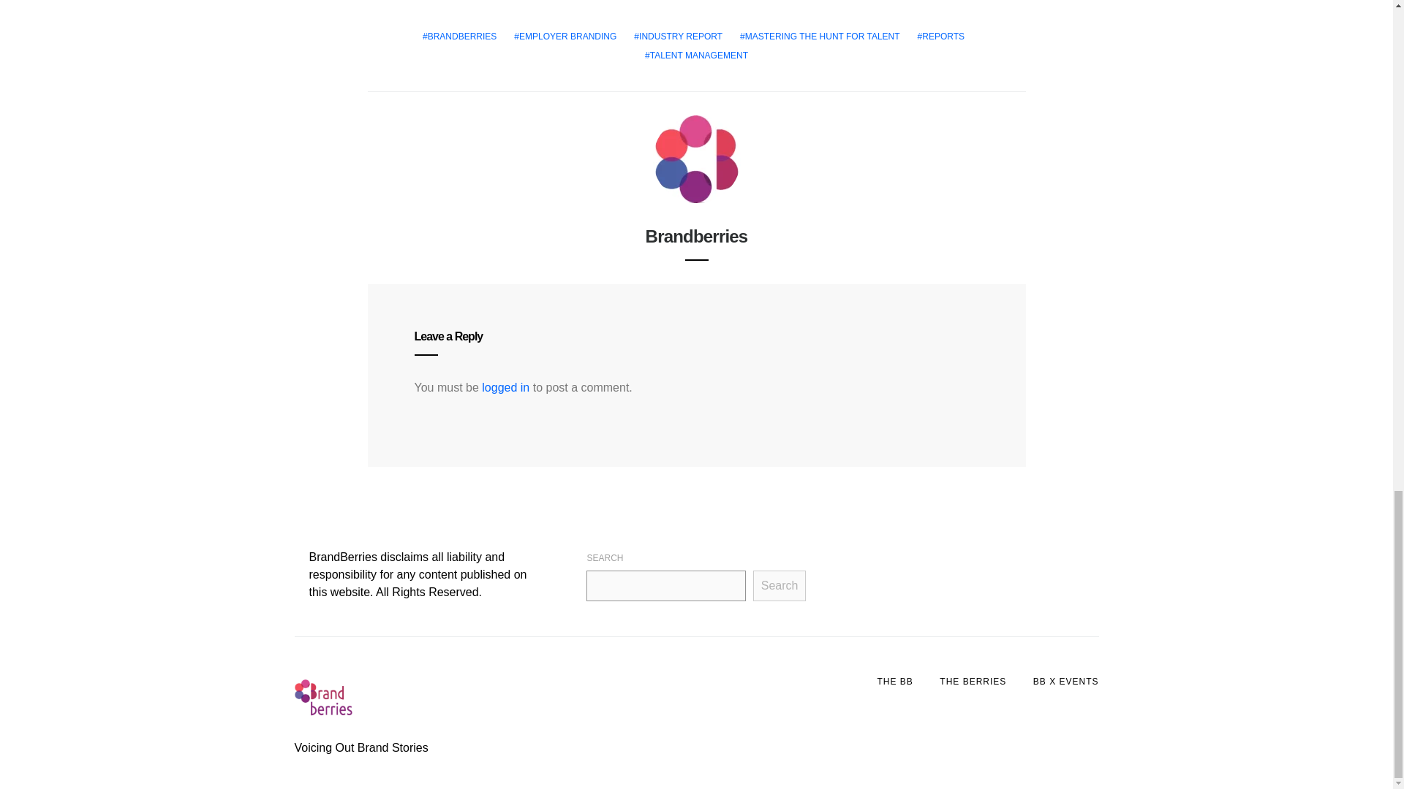  What do you see at coordinates (780, 585) in the screenshot?
I see `Search` at bounding box center [780, 585].